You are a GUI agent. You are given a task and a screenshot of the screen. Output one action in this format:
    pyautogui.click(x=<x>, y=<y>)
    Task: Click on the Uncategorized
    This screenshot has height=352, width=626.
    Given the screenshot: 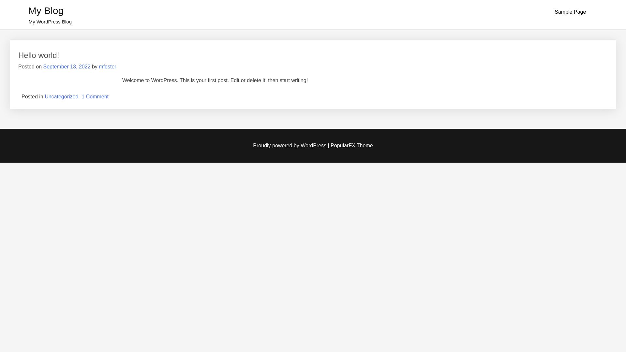 What is the action you would take?
    pyautogui.click(x=61, y=96)
    